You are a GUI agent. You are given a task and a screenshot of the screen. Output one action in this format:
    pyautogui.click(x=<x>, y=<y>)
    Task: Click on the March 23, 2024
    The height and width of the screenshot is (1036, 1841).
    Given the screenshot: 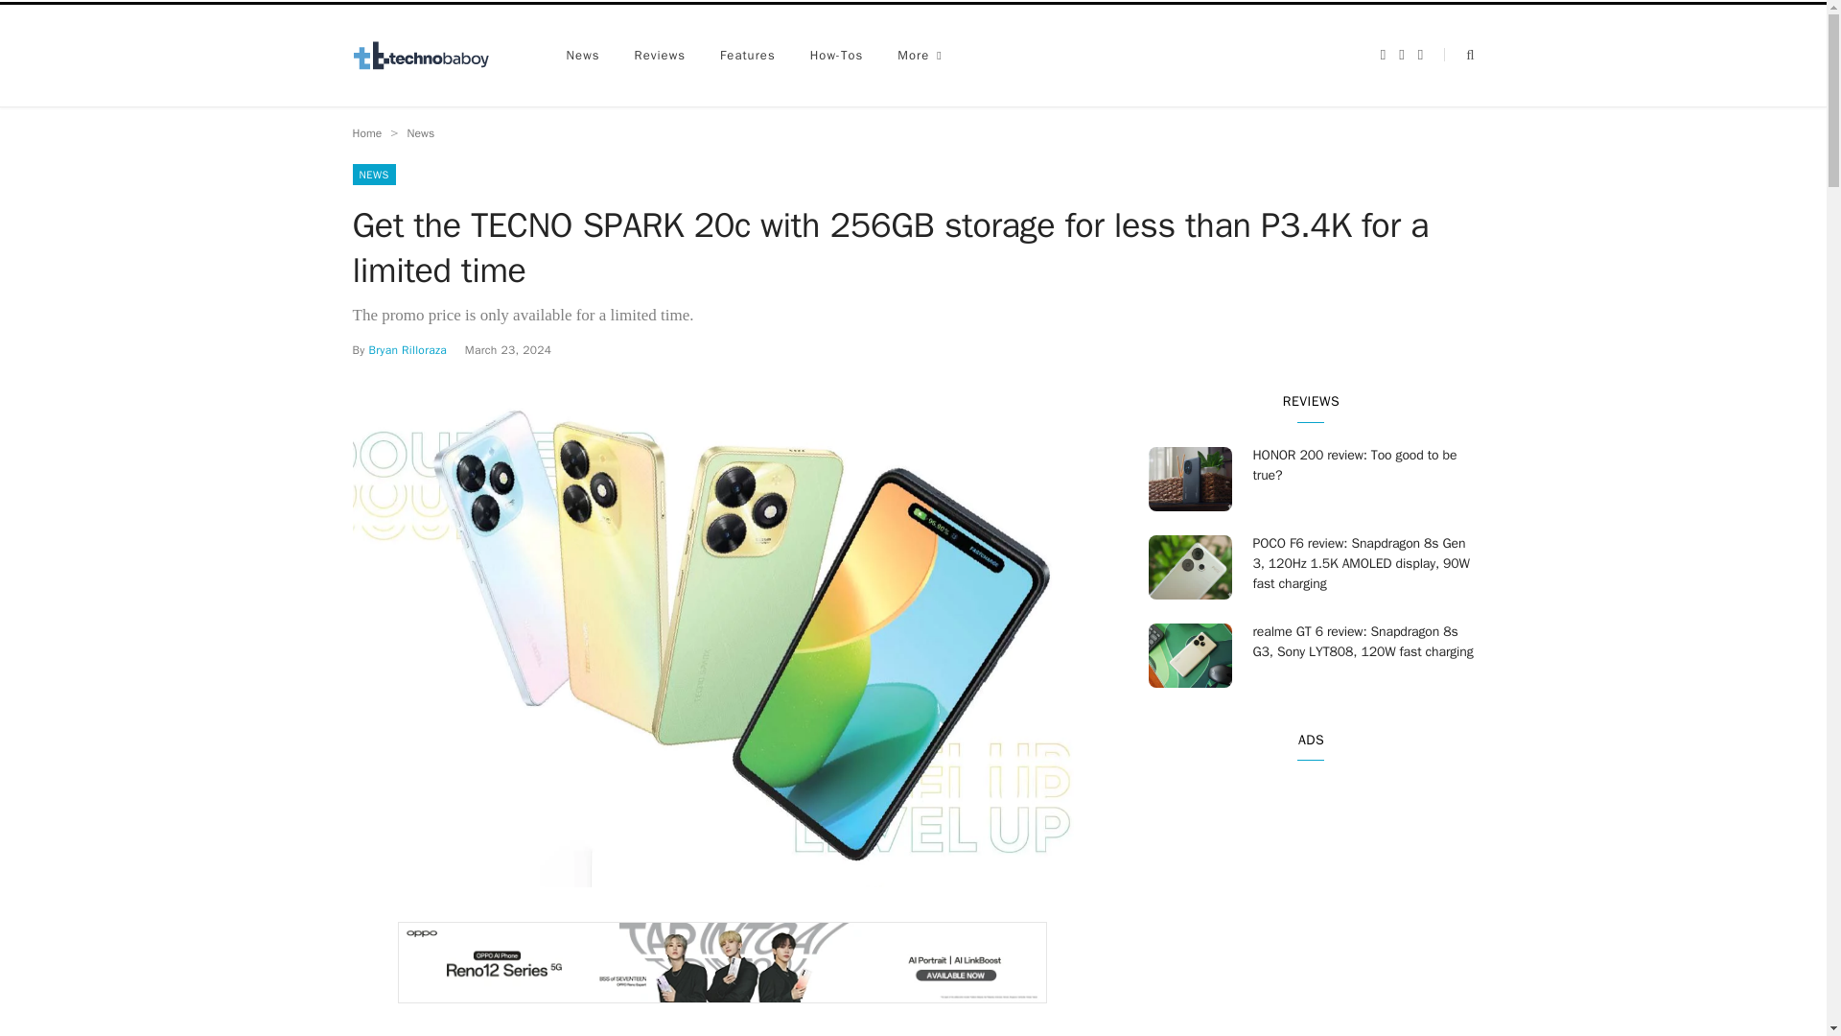 What is the action you would take?
    pyautogui.click(x=508, y=349)
    